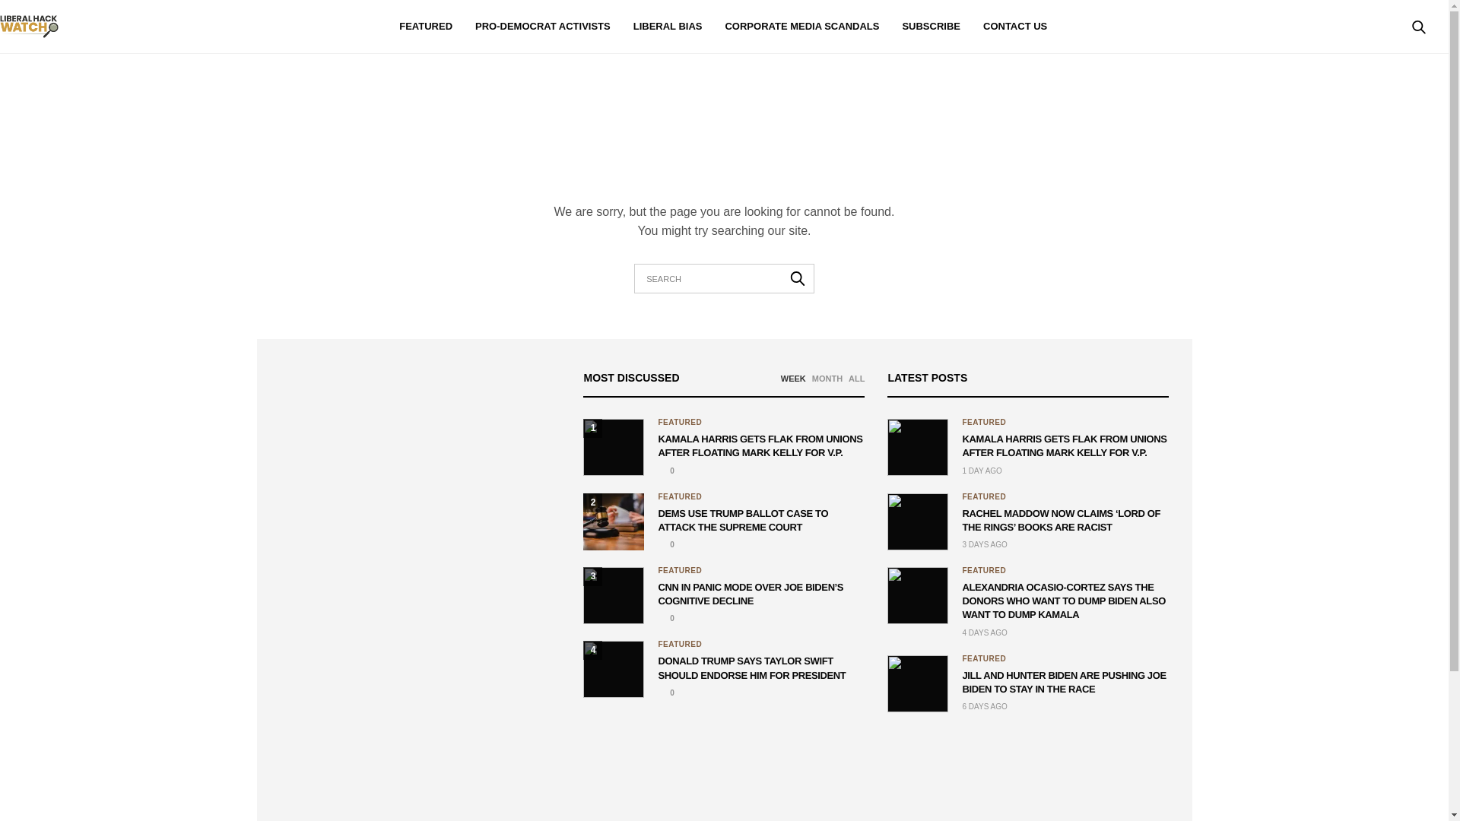  Describe the element at coordinates (801, 27) in the screenshot. I see `CORPORATE MEDIA SCANDALS` at that location.